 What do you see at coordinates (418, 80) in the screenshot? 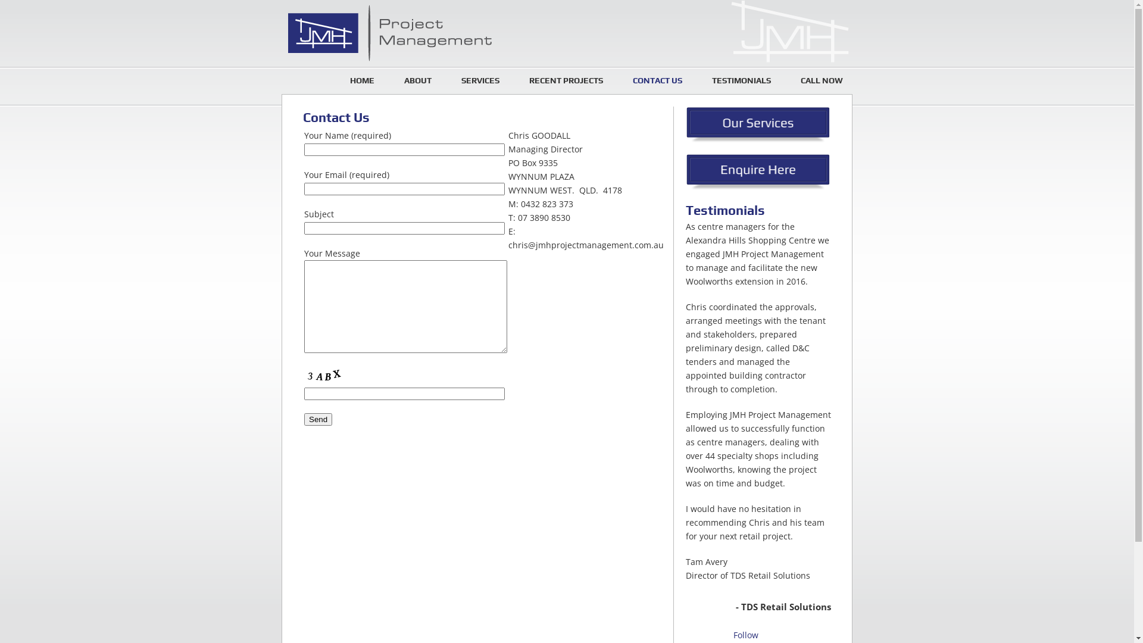
I see `ABOUT` at bounding box center [418, 80].